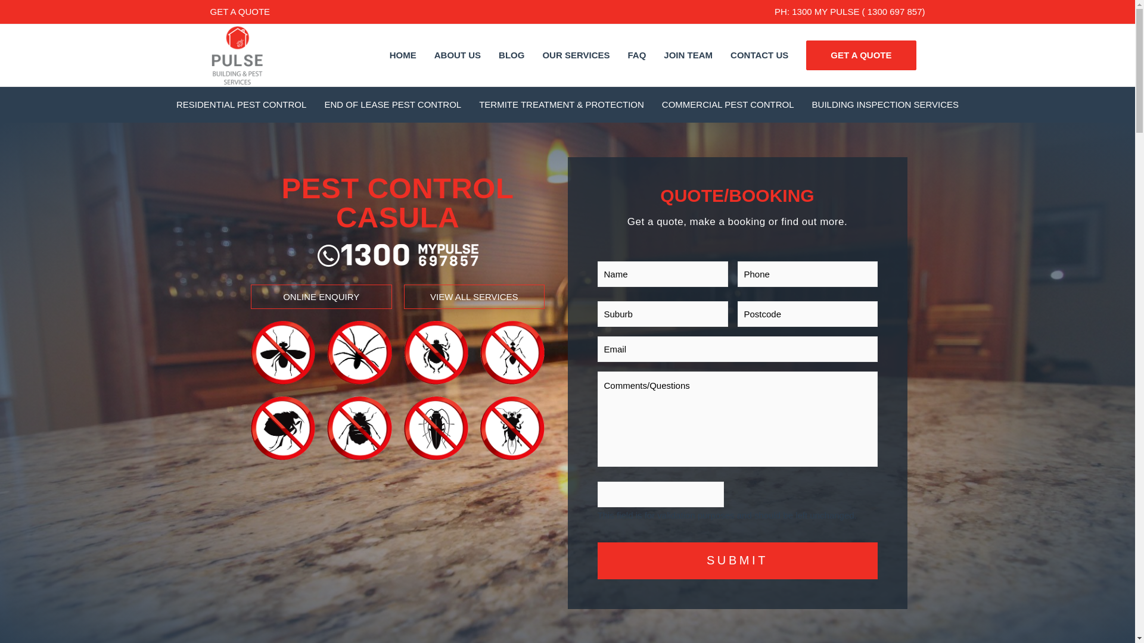 This screenshot has width=1144, height=643. I want to click on FAQ, so click(637, 55).